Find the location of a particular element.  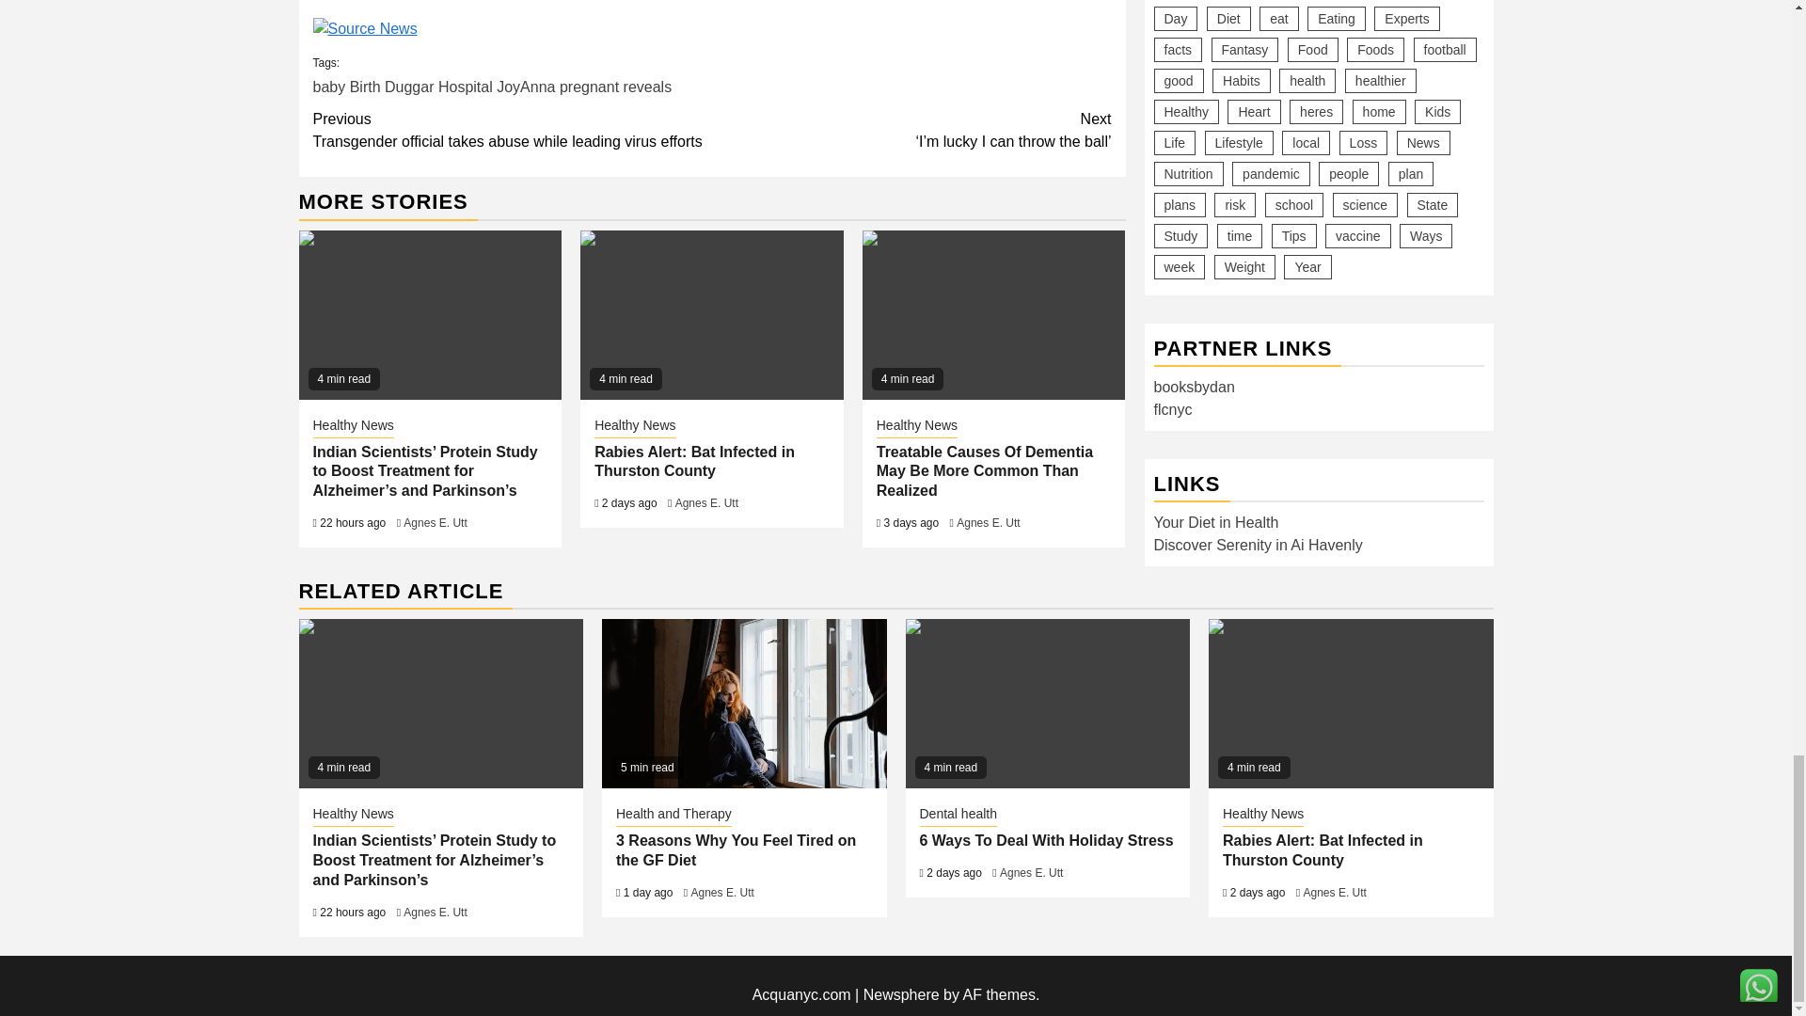

baby is located at coordinates (328, 87).